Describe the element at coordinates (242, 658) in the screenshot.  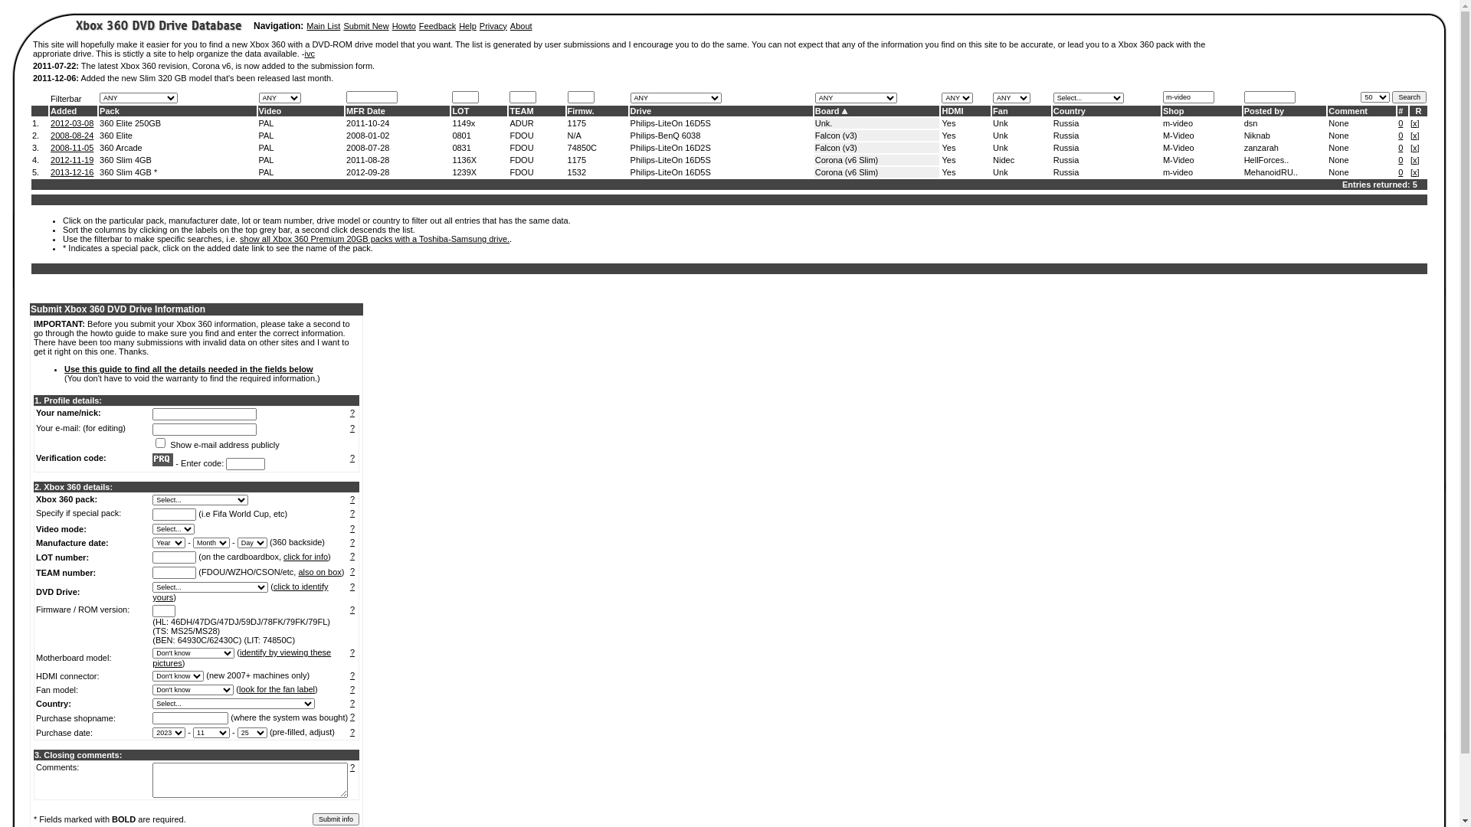
I see `identify by viewing these pictures` at that location.